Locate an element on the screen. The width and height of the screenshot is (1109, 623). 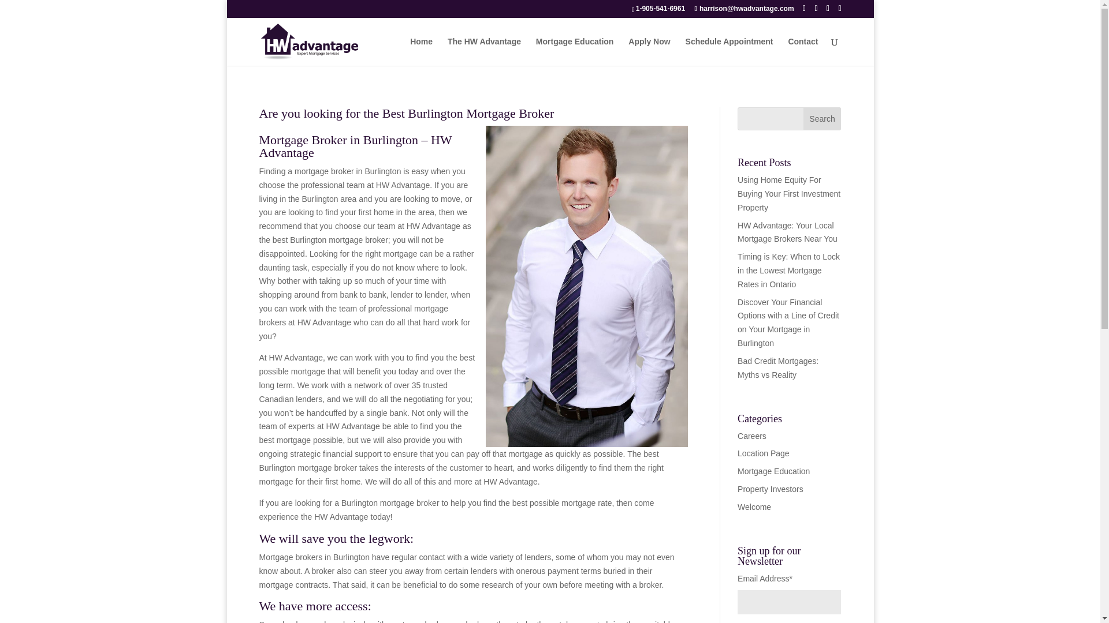
Contact is located at coordinates (803, 51).